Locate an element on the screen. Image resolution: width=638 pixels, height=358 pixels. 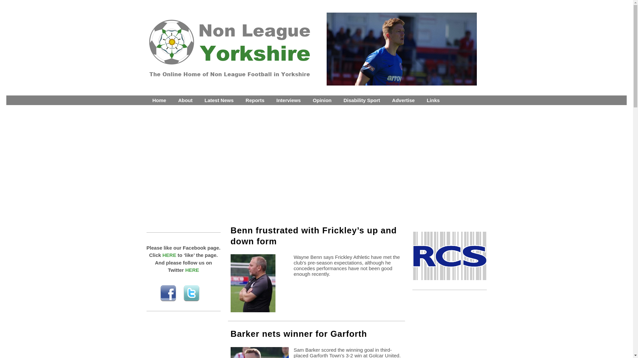
Interviews is located at coordinates (288, 100).